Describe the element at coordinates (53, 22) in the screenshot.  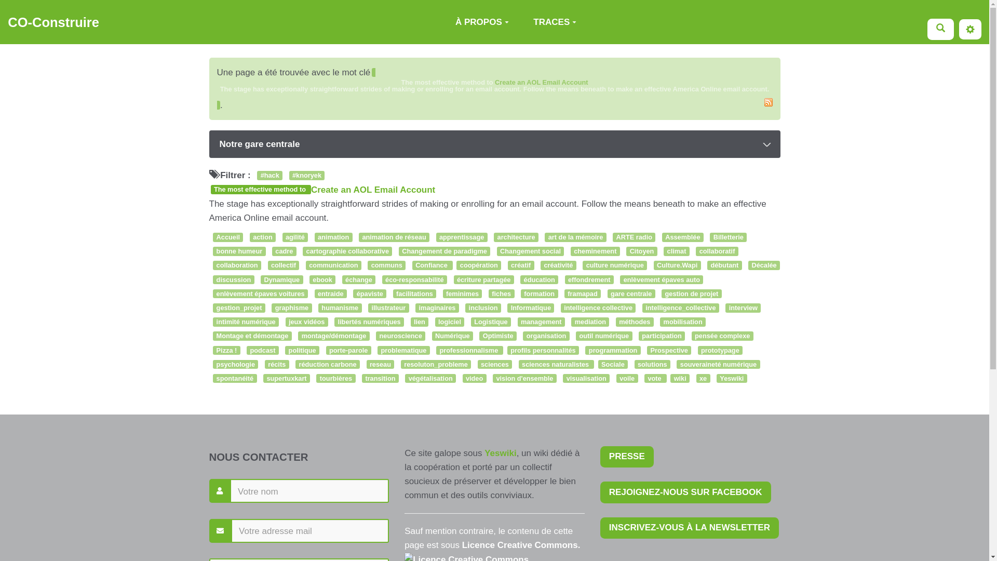
I see `CO-Construire` at that location.